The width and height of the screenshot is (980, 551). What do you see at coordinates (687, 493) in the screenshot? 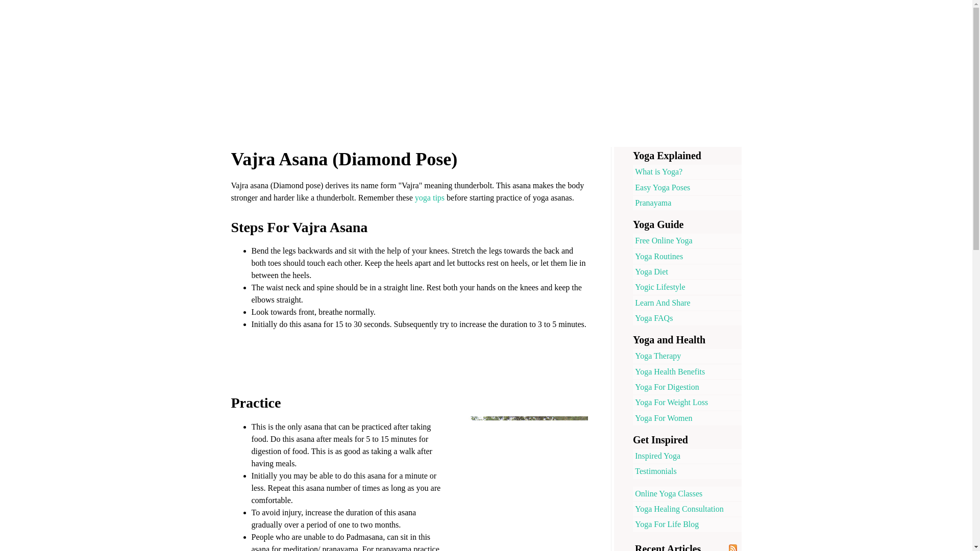
I see `Online Yoga Classes` at bounding box center [687, 493].